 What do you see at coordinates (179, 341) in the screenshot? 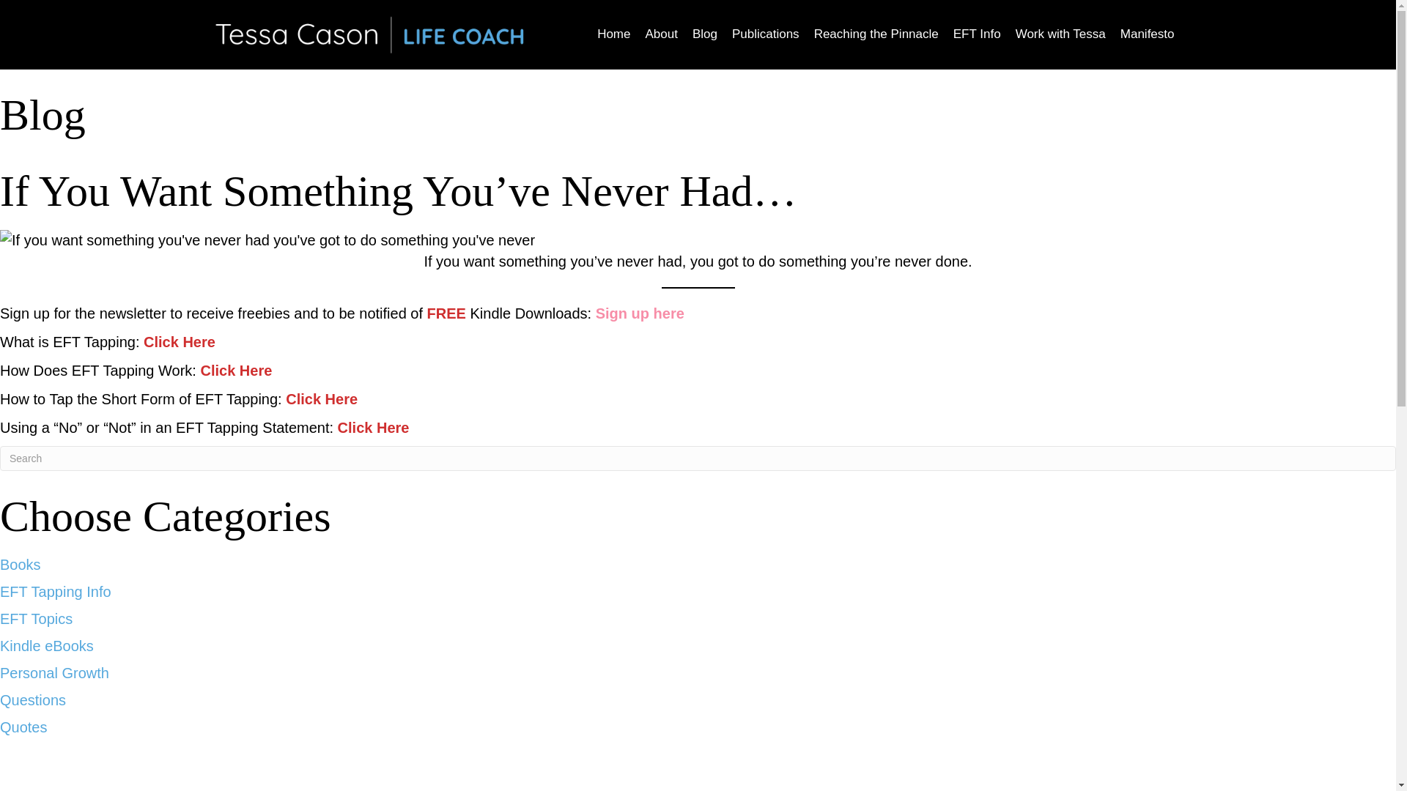
I see `Click Here` at bounding box center [179, 341].